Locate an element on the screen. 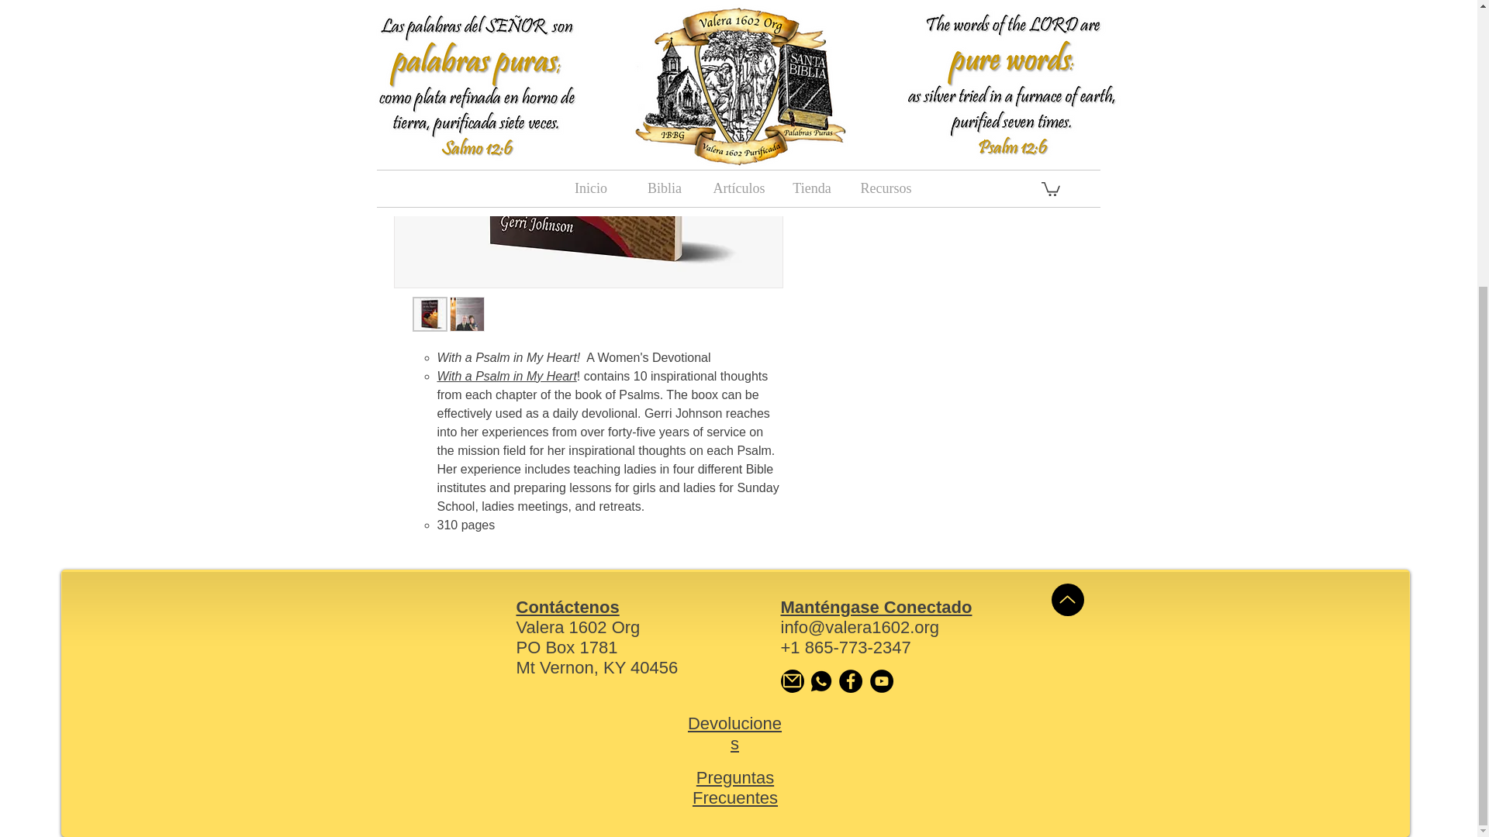  Agregar al carrito is located at coordinates (946, 59).